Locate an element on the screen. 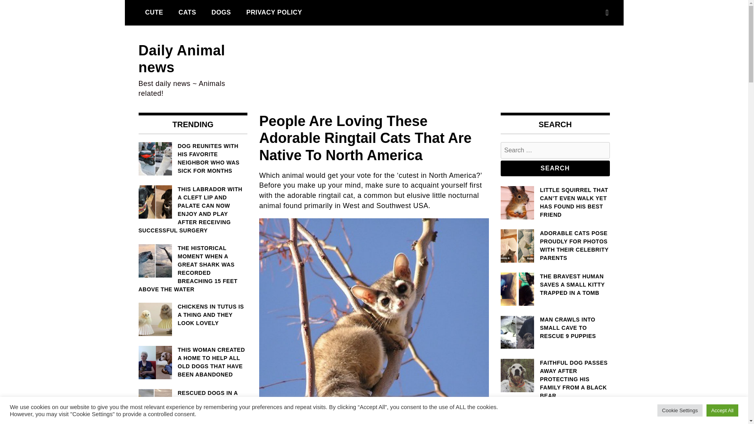  PRIVACY POLICY is located at coordinates (274, 12).